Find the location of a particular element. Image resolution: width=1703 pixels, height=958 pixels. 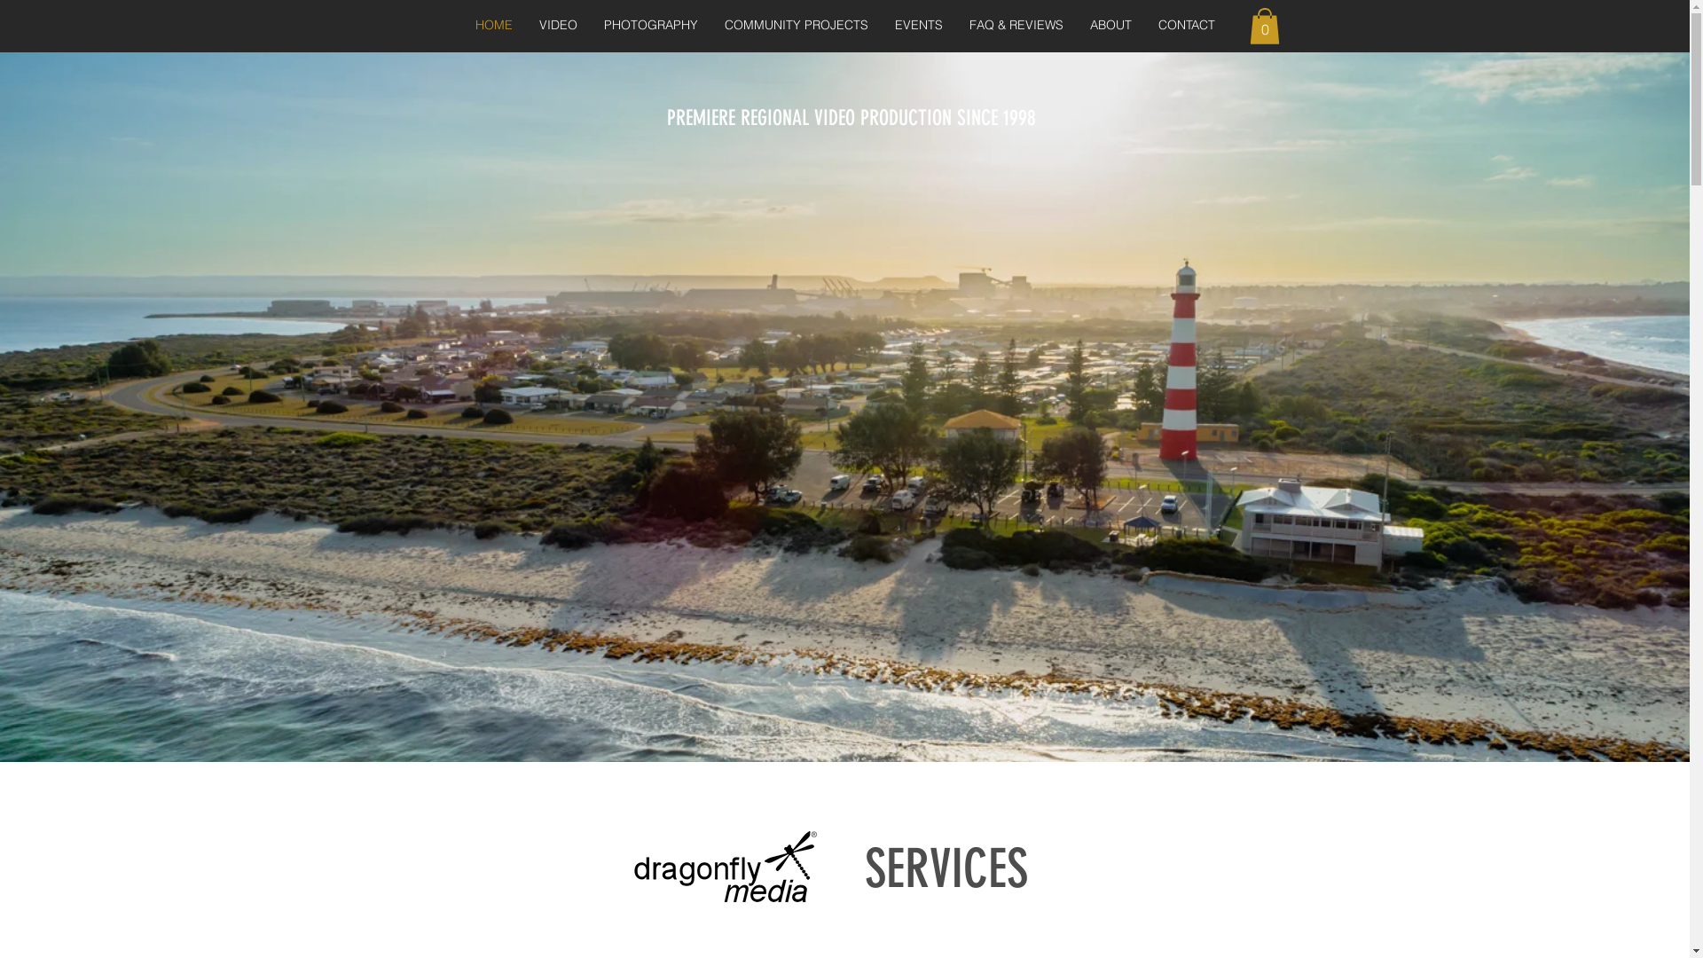

EVENTS is located at coordinates (919, 25).